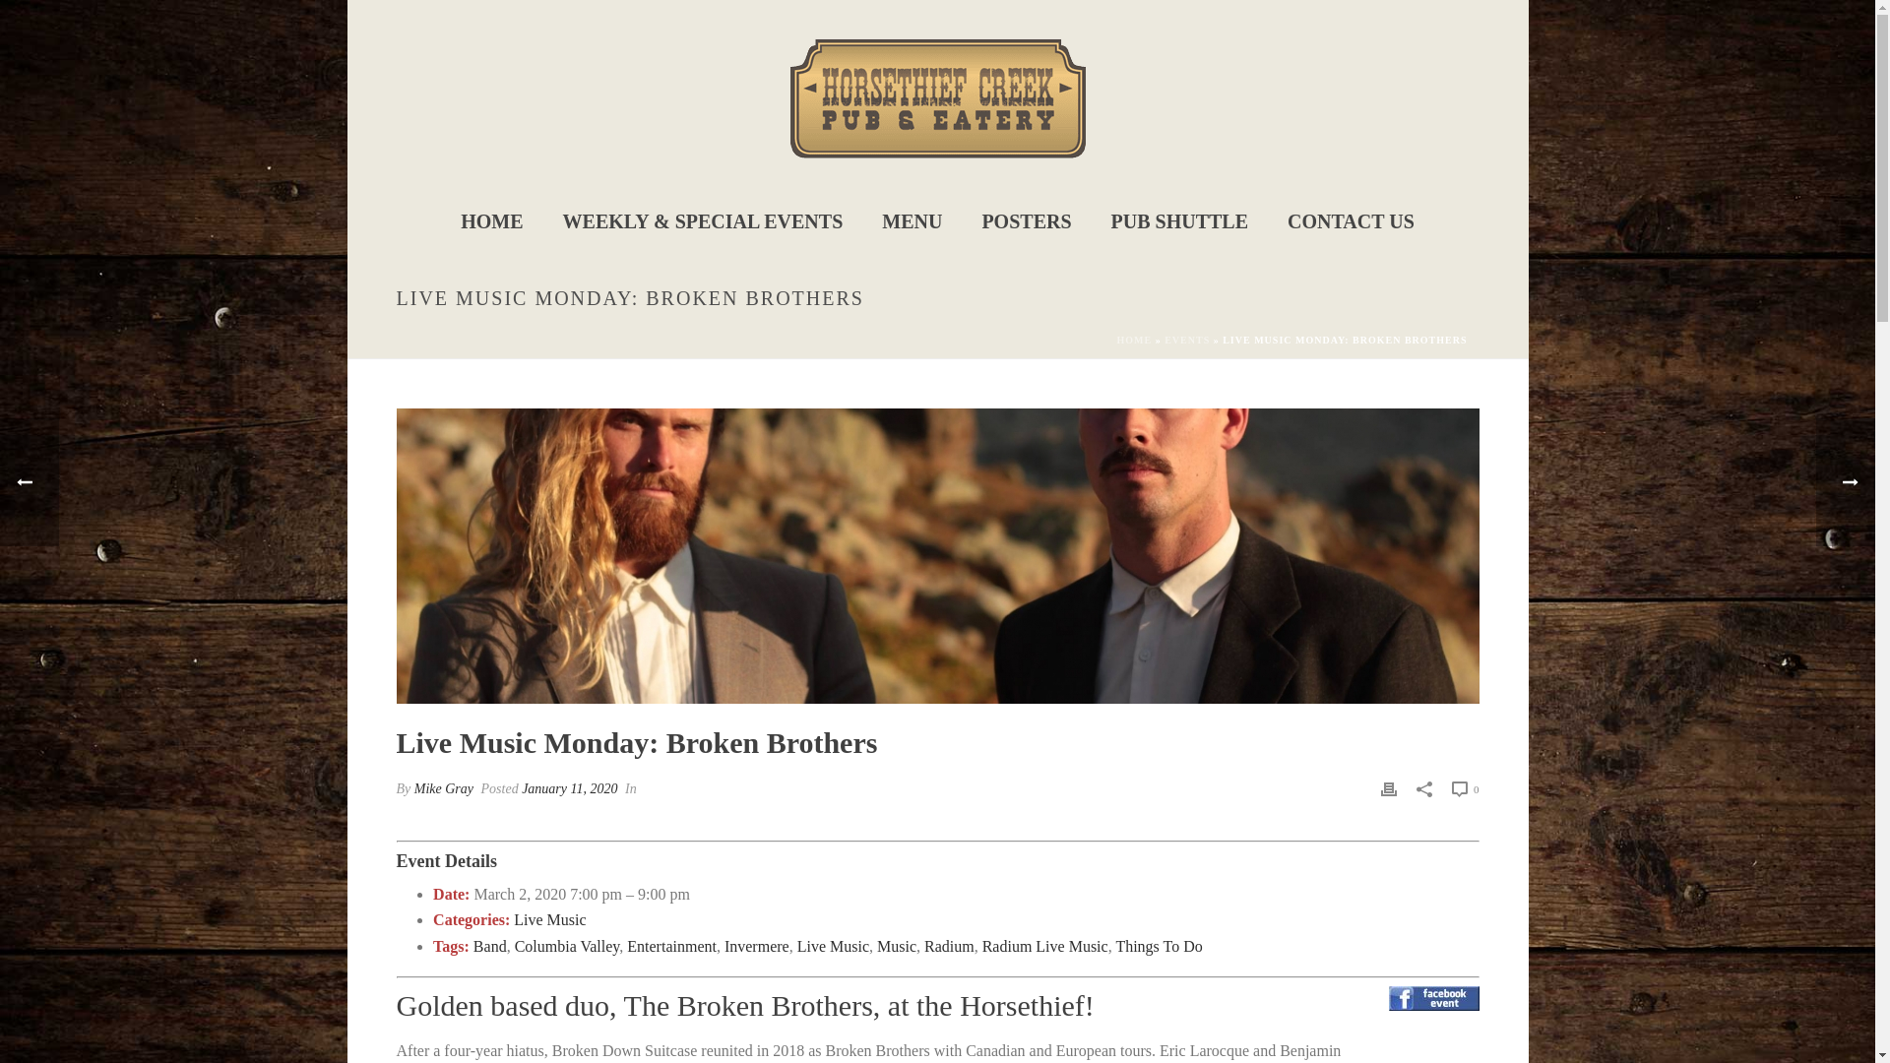 The image size is (1890, 1063). I want to click on Invermere, so click(756, 945).